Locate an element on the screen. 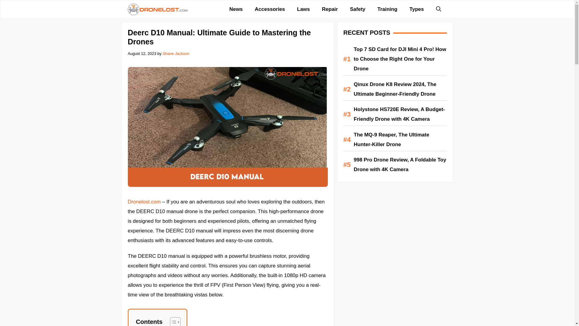 The height and width of the screenshot is (326, 579). Safety is located at coordinates (357, 9).